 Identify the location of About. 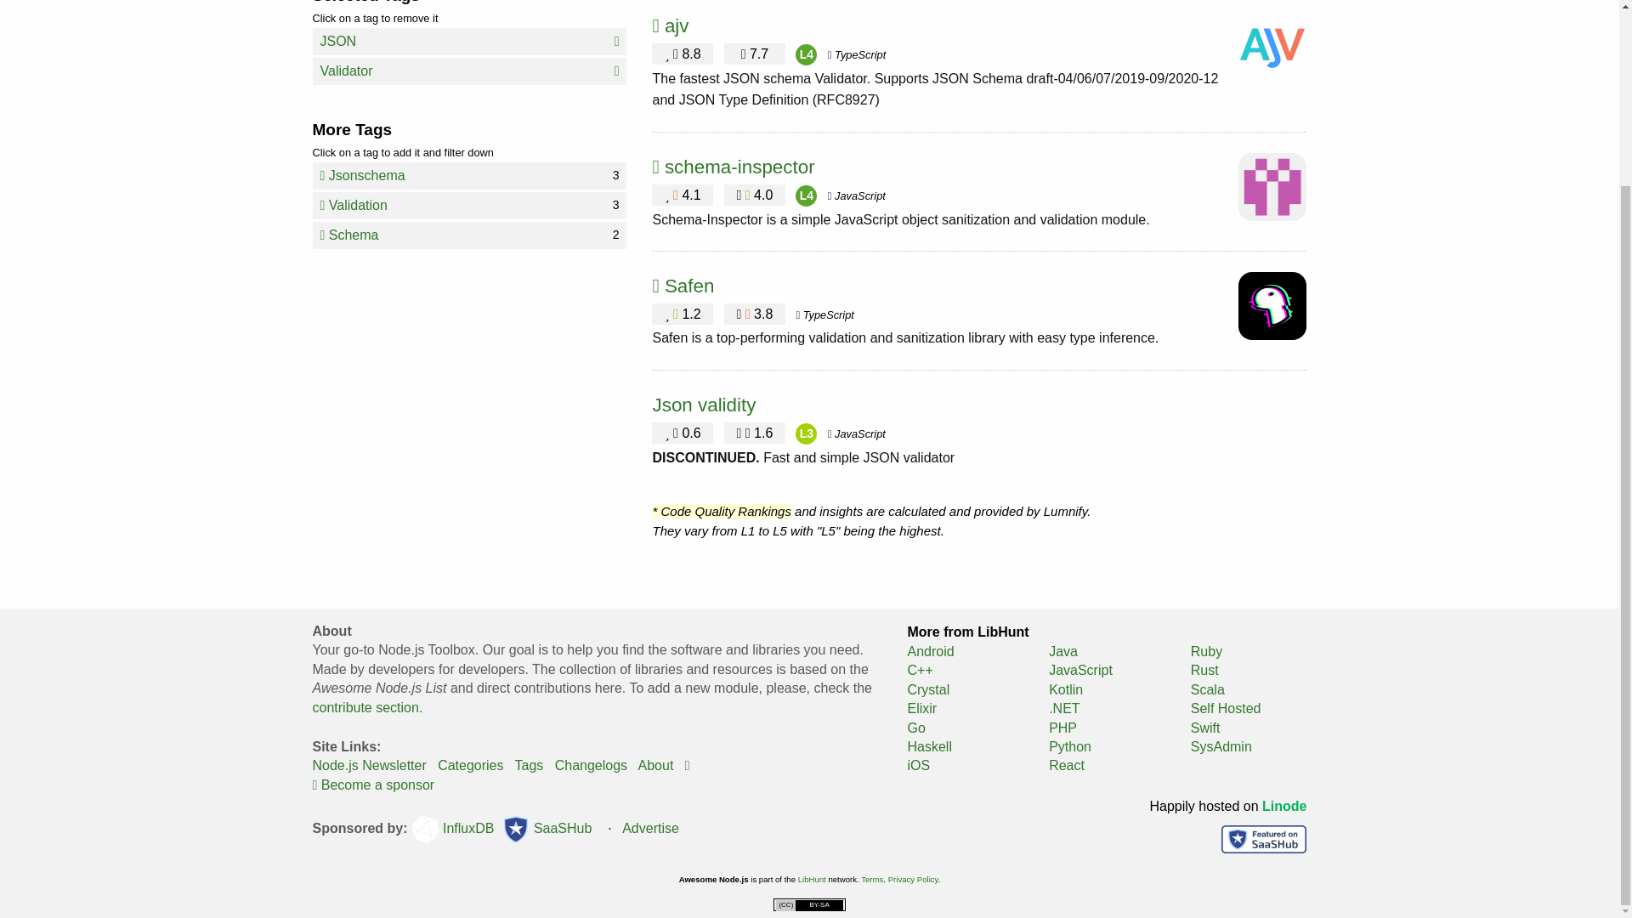
(365, 707).